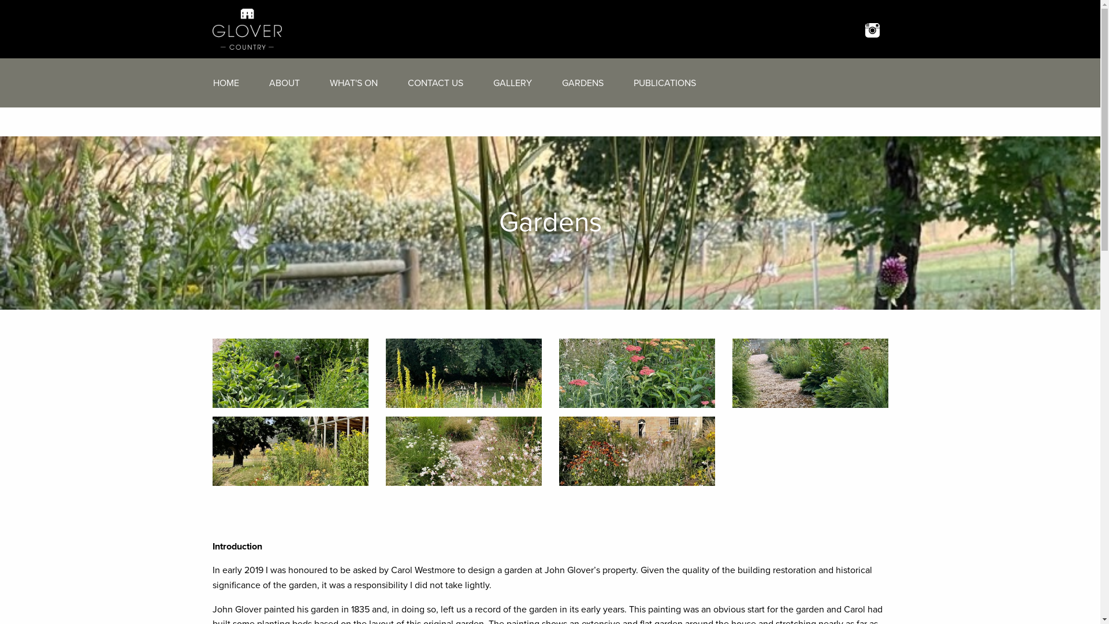 Image resolution: width=1109 pixels, height=624 pixels. I want to click on GARDENS, so click(582, 83).